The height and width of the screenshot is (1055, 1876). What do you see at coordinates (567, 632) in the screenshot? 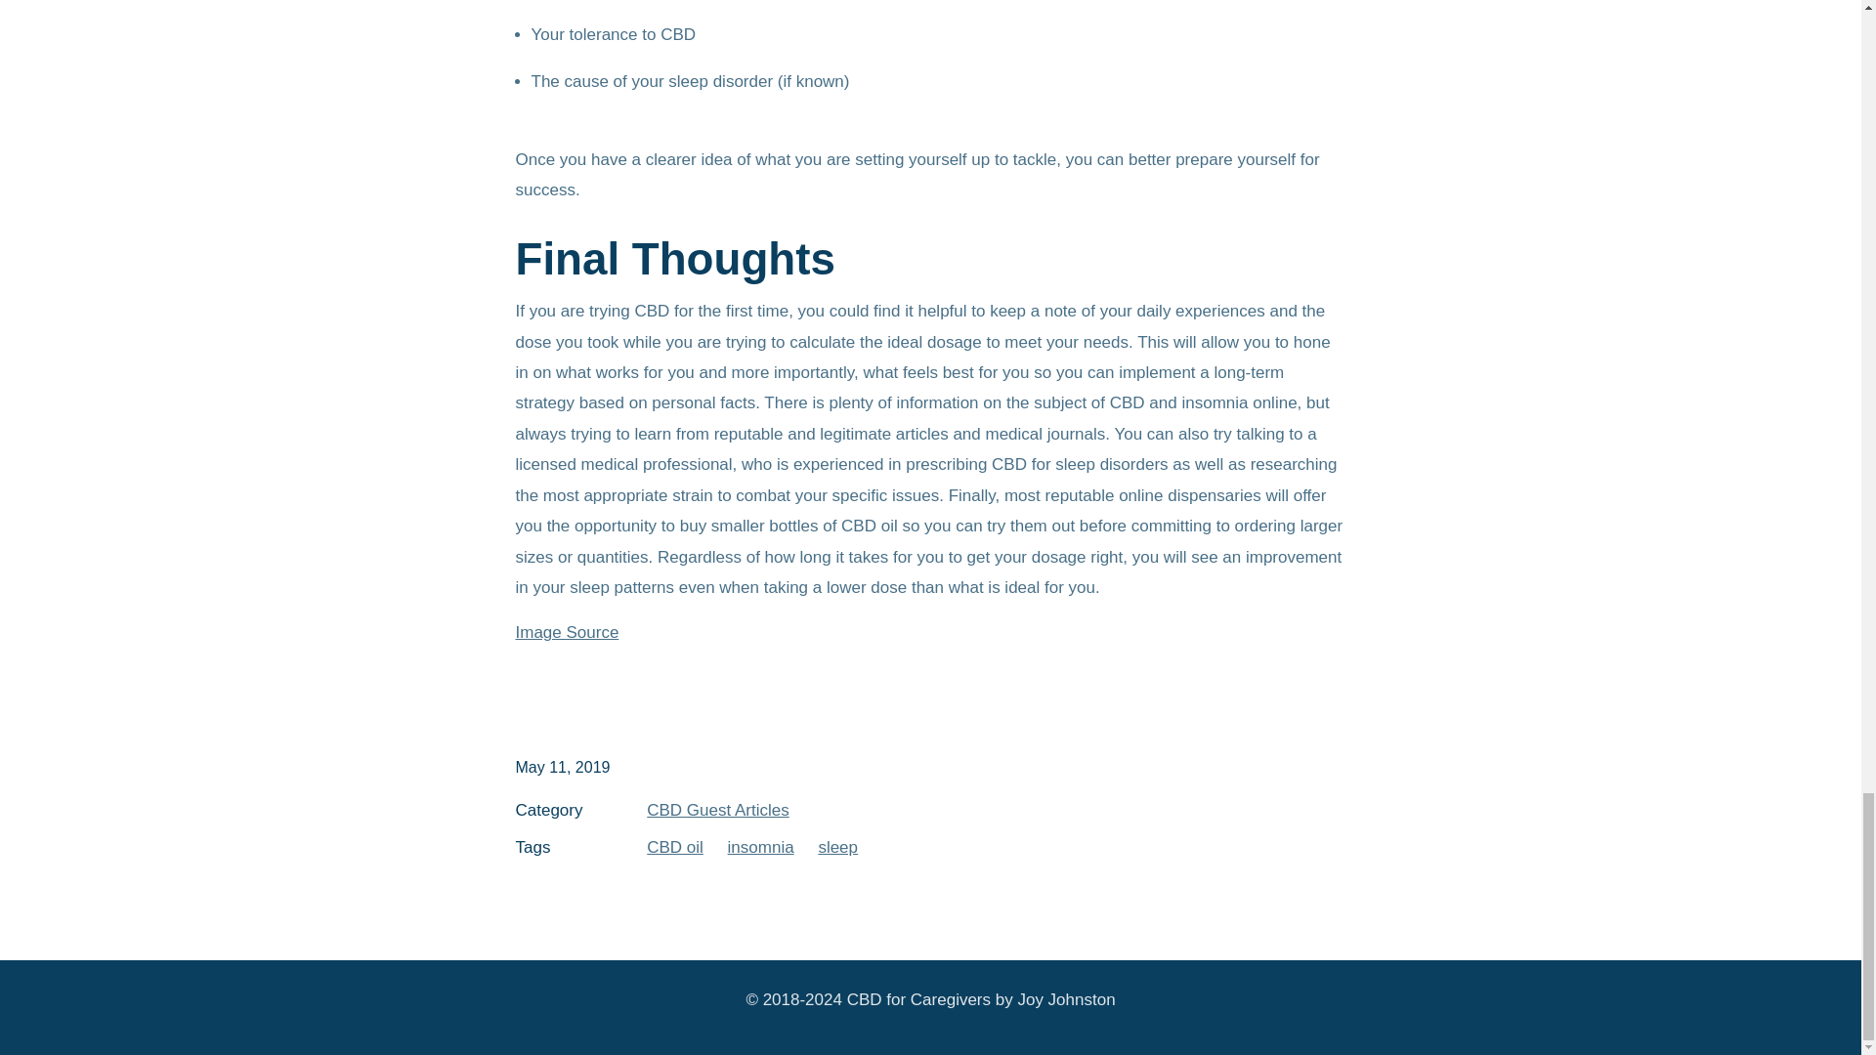
I see `Image Source` at bounding box center [567, 632].